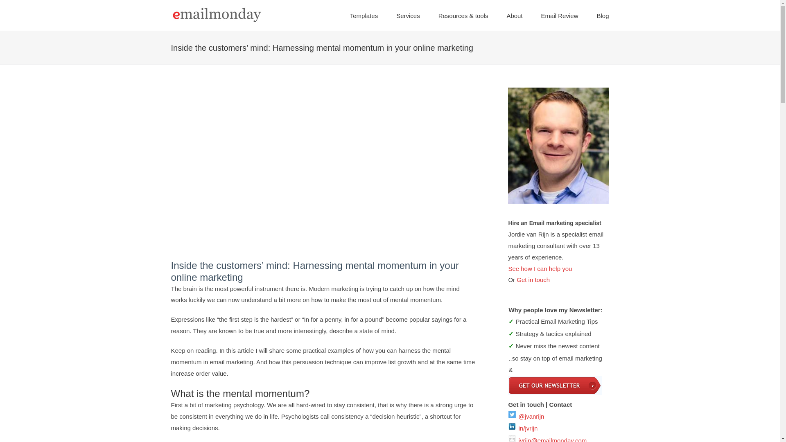 This screenshot has height=442, width=786. I want to click on About, so click(514, 15).